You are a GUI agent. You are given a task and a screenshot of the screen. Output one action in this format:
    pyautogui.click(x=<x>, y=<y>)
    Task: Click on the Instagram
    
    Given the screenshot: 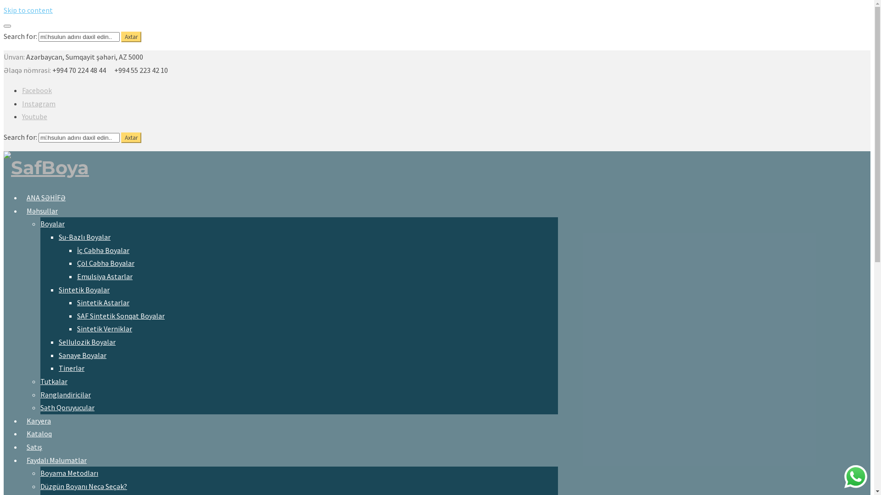 What is the action you would take?
    pyautogui.click(x=39, y=104)
    